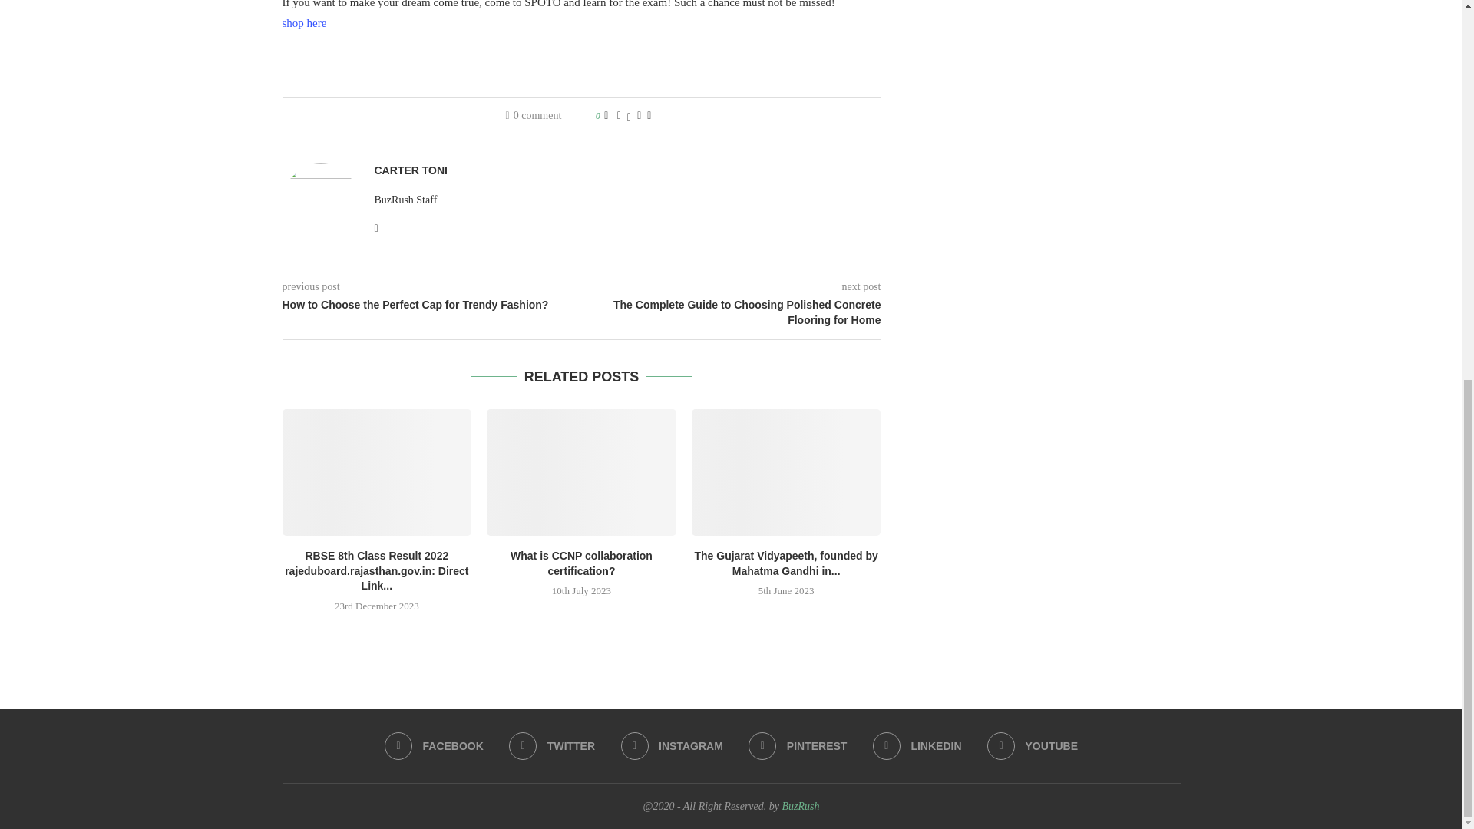 The image size is (1474, 829). I want to click on What is CCNP collaboration certification?, so click(581, 563).